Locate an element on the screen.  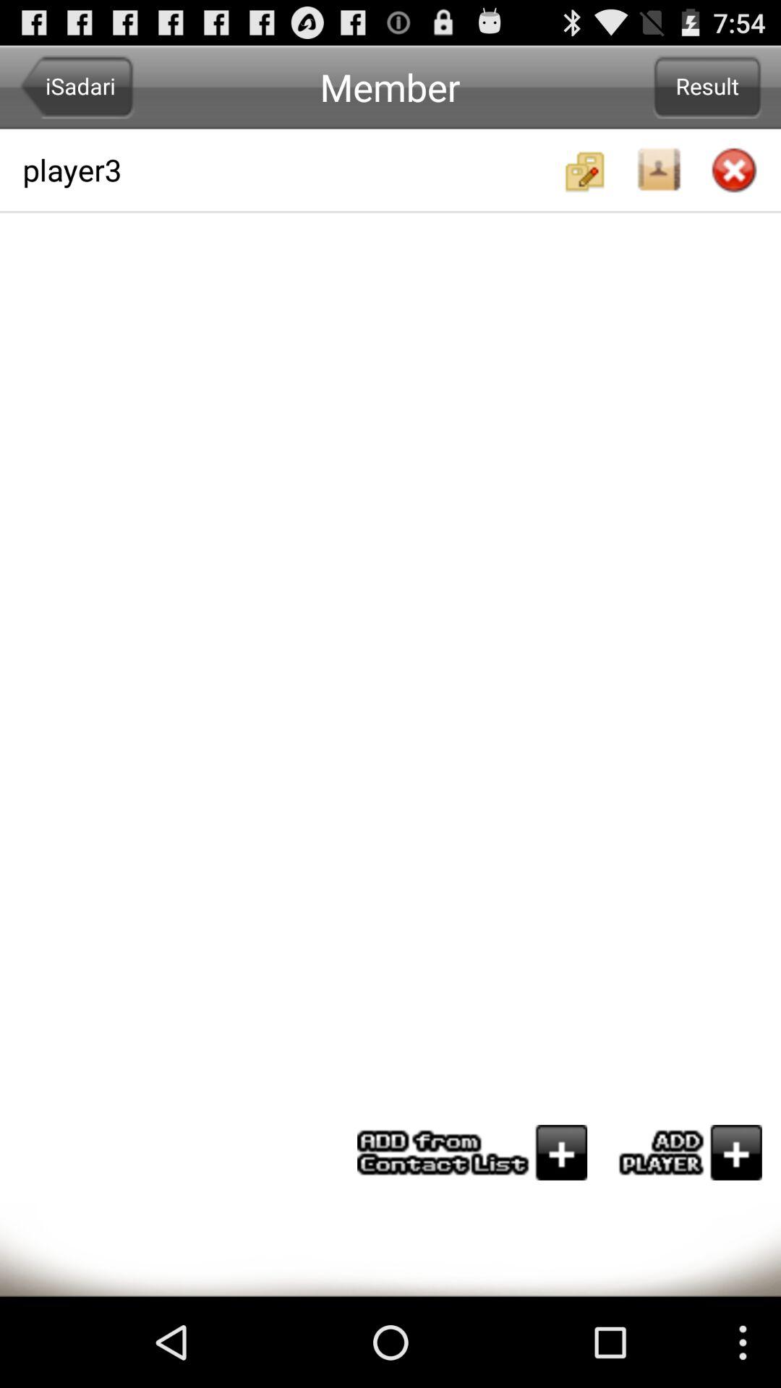
click app to the left of member icon is located at coordinates (77, 87).